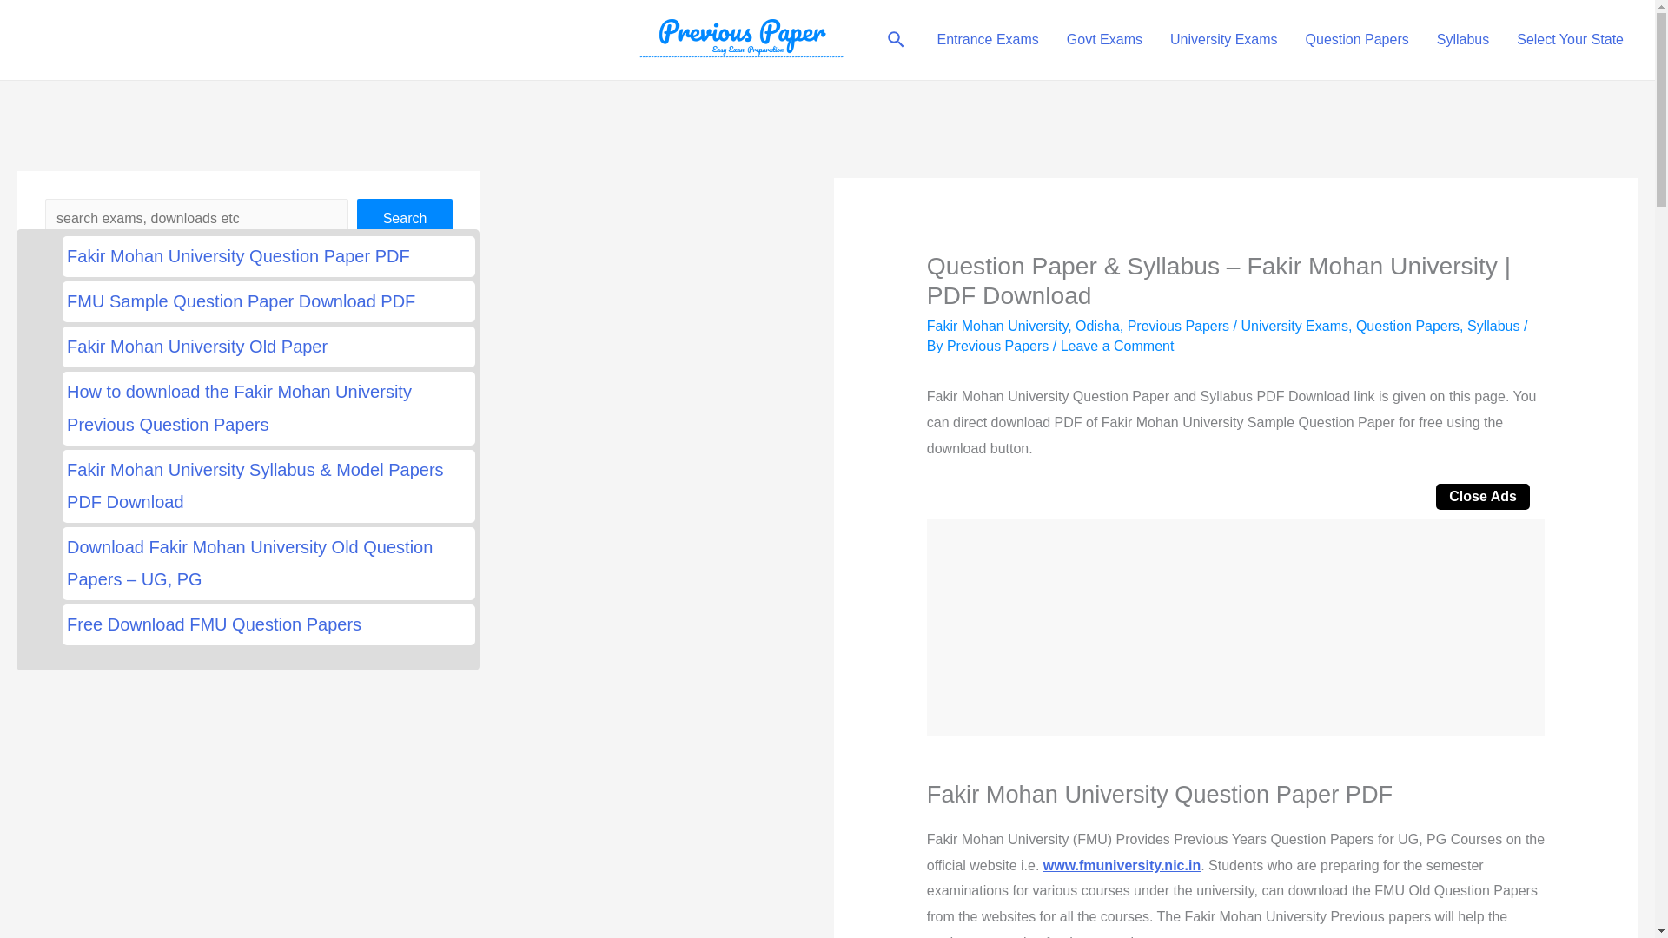 The width and height of the screenshot is (1668, 938). I want to click on University Exams, so click(1223, 40).